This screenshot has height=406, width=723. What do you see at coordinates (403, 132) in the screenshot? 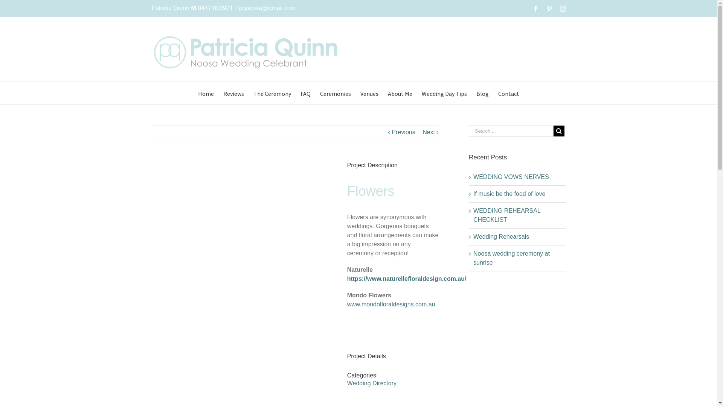
I see `Previous` at bounding box center [403, 132].